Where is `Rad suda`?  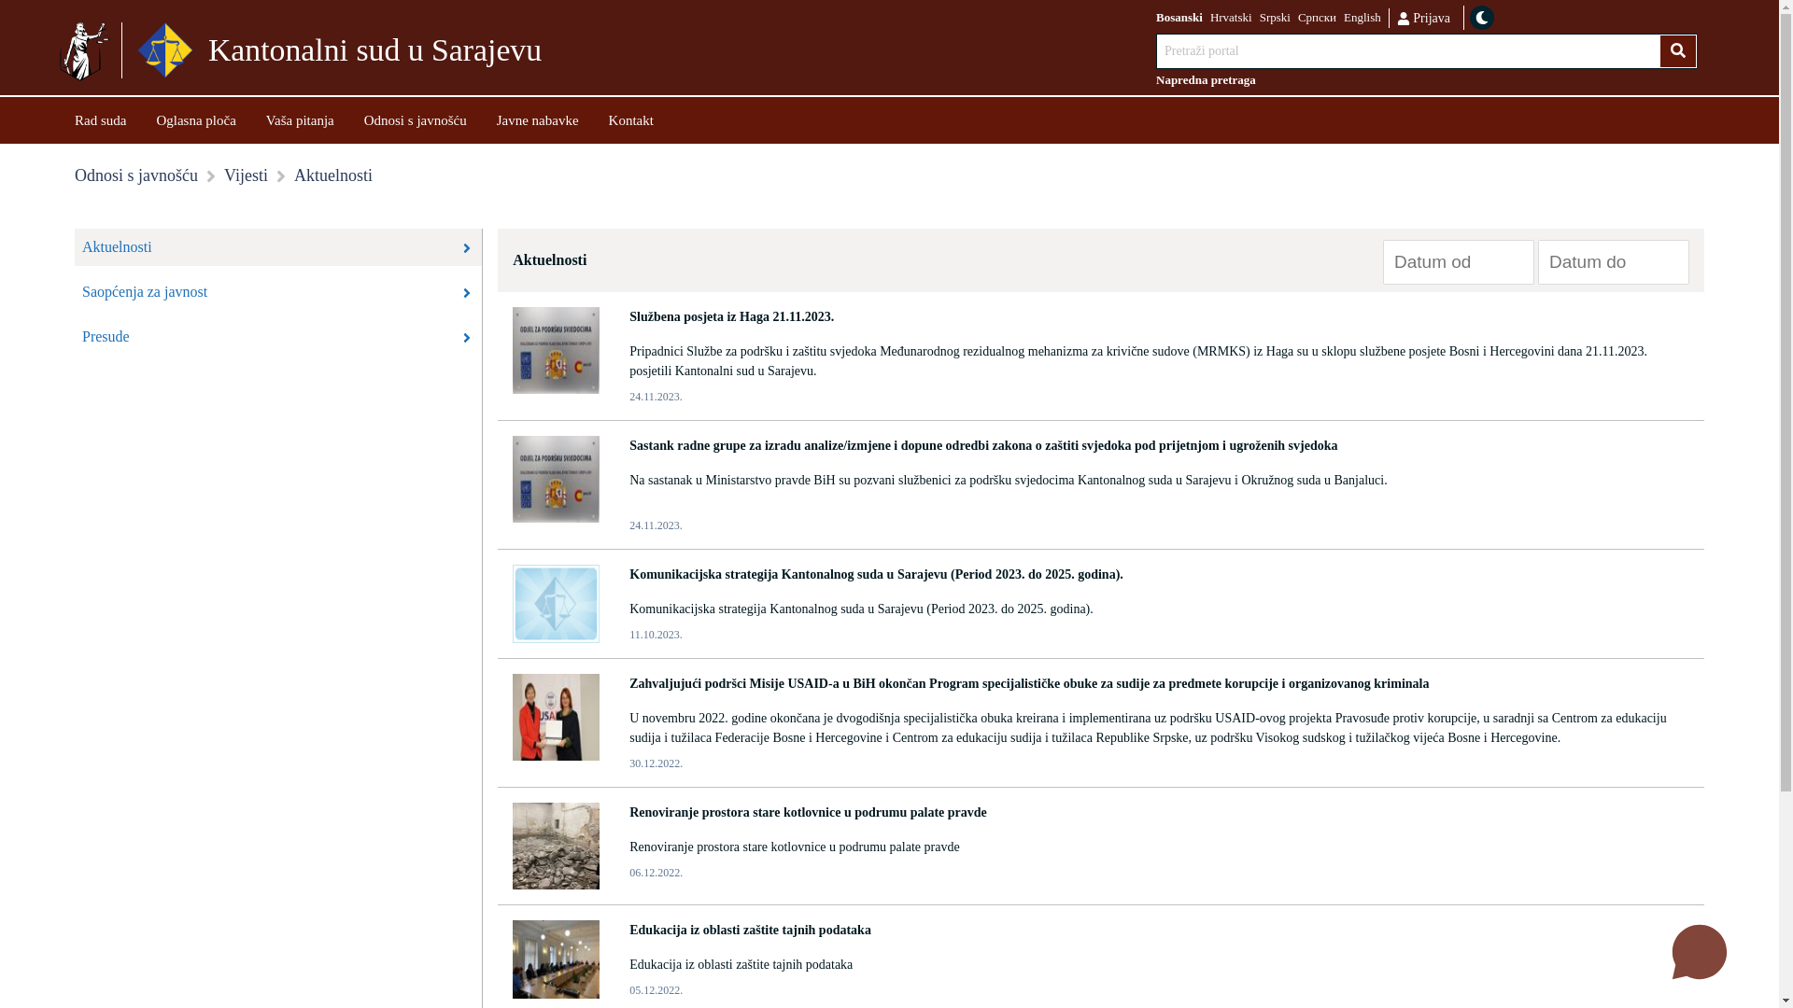
Rad suda is located at coordinates (101, 119).